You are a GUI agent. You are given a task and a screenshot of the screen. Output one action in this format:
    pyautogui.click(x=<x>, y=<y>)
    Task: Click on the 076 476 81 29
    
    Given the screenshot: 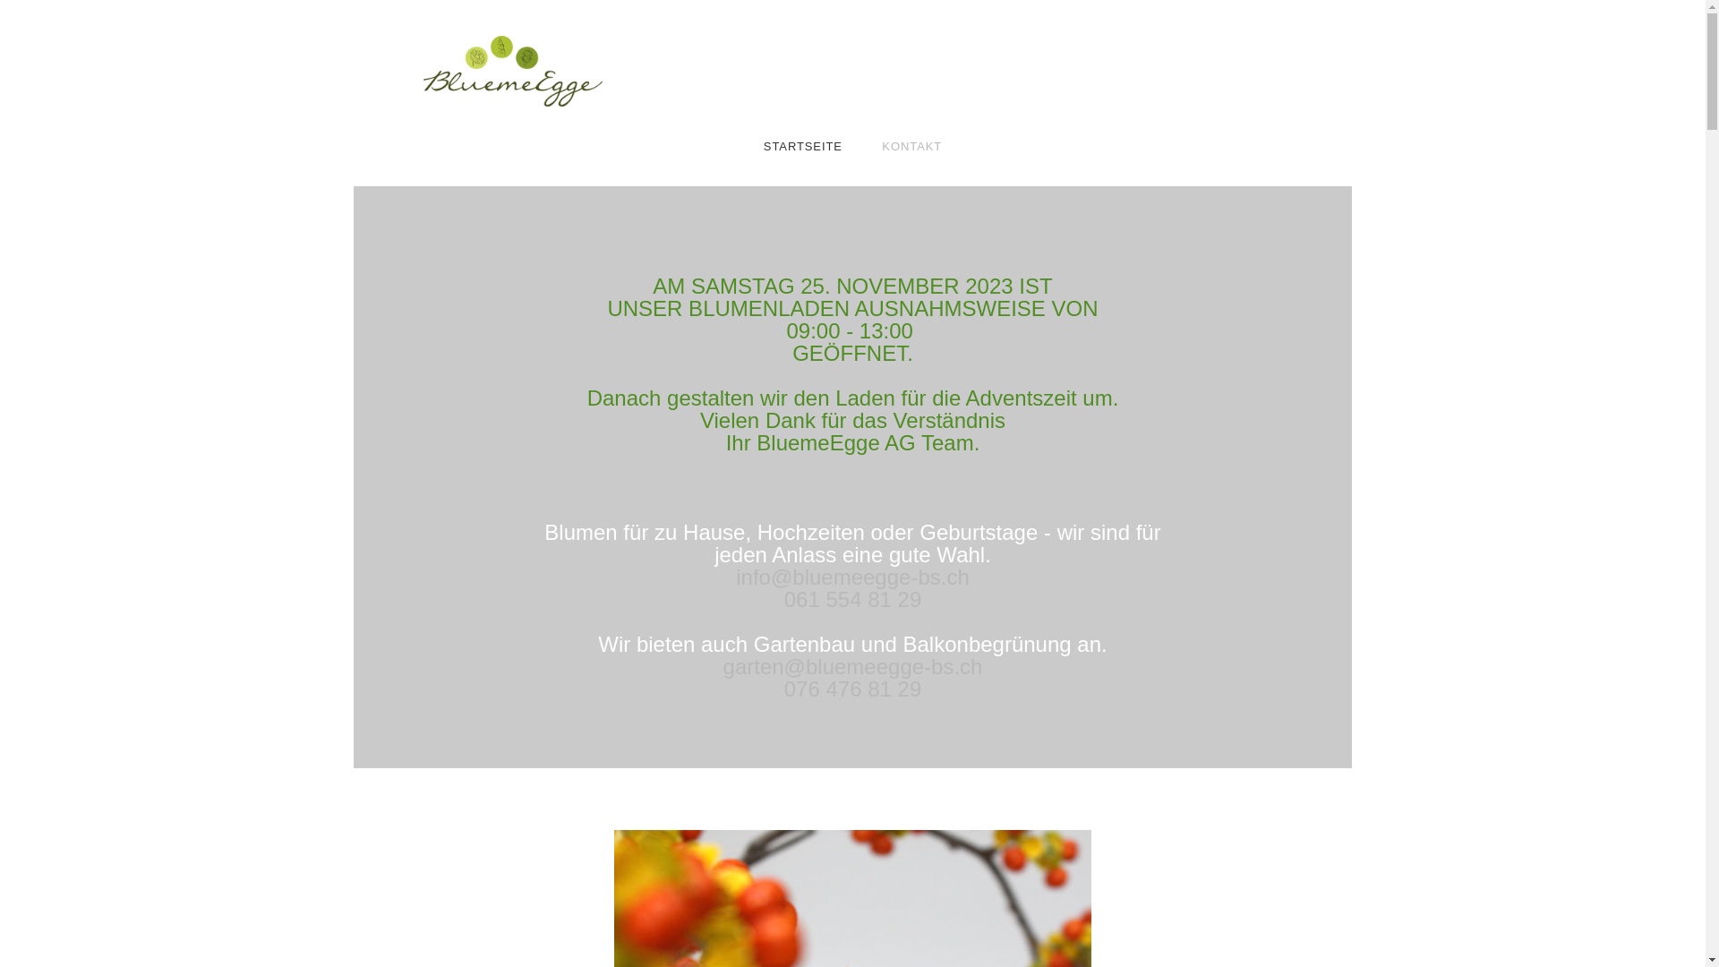 What is the action you would take?
    pyautogui.click(x=852, y=689)
    